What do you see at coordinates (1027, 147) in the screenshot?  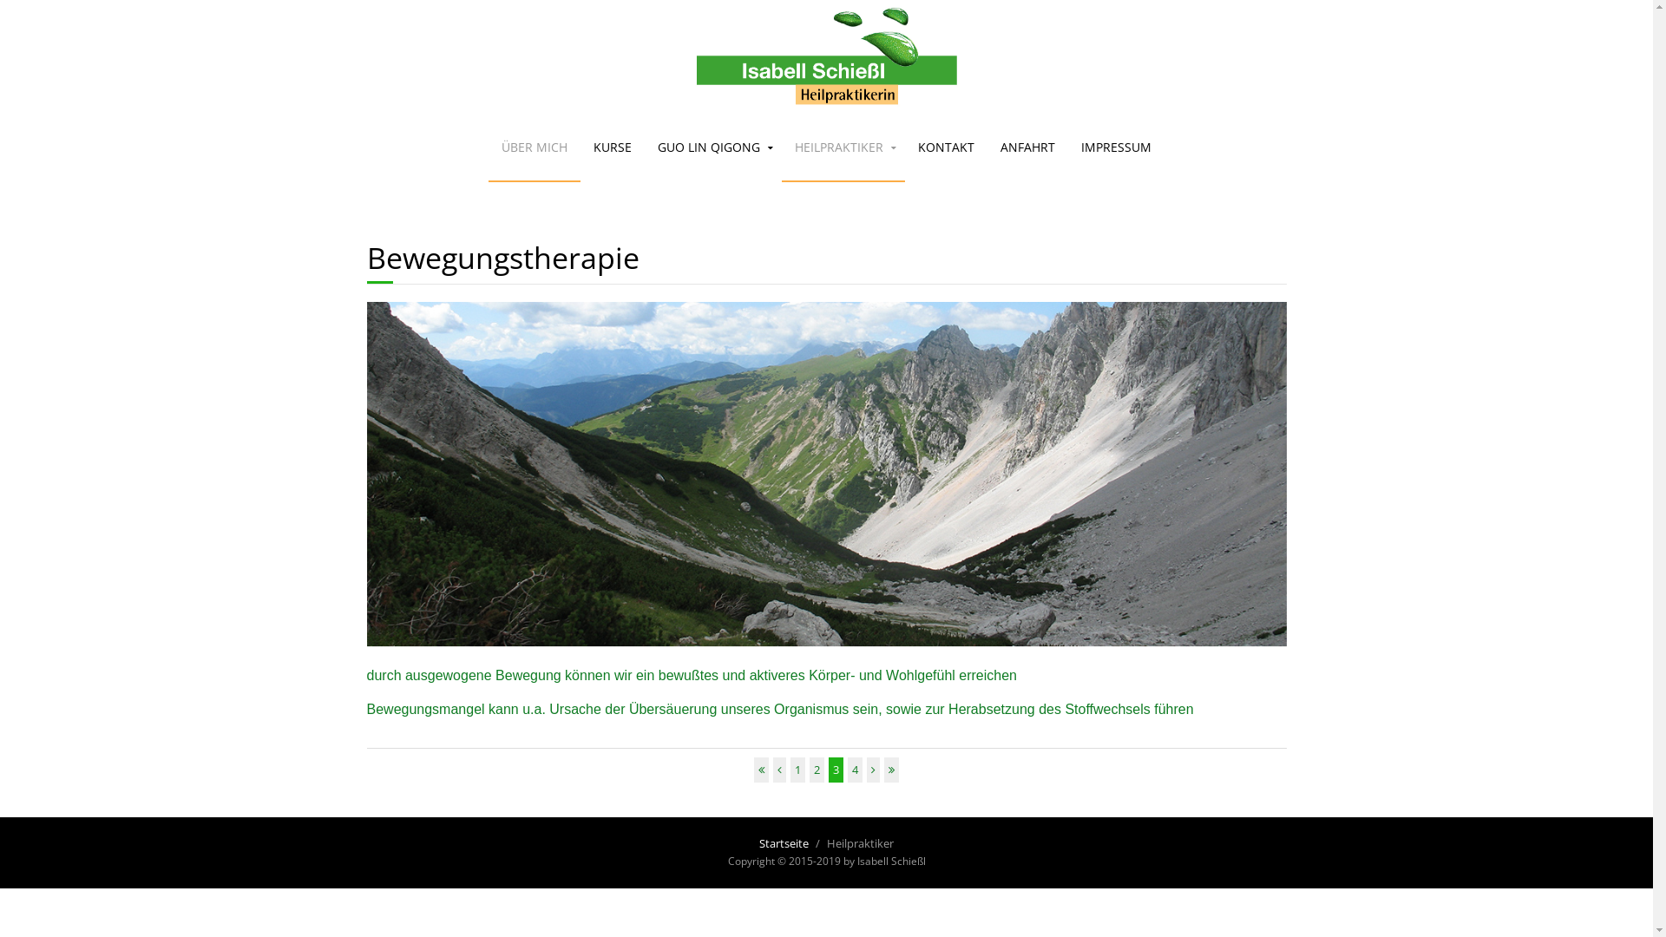 I see `ANFAHRT` at bounding box center [1027, 147].